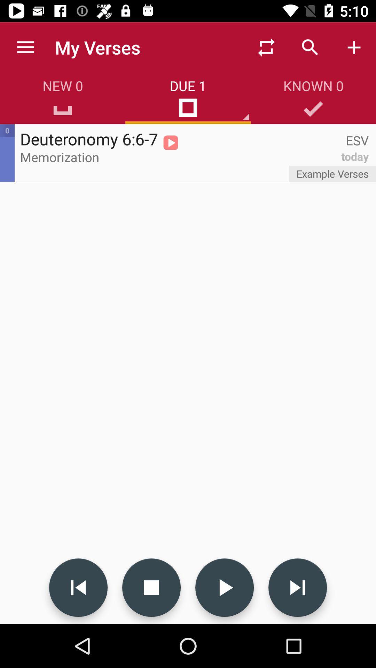 Image resolution: width=376 pixels, height=668 pixels. I want to click on play, so click(225, 588).